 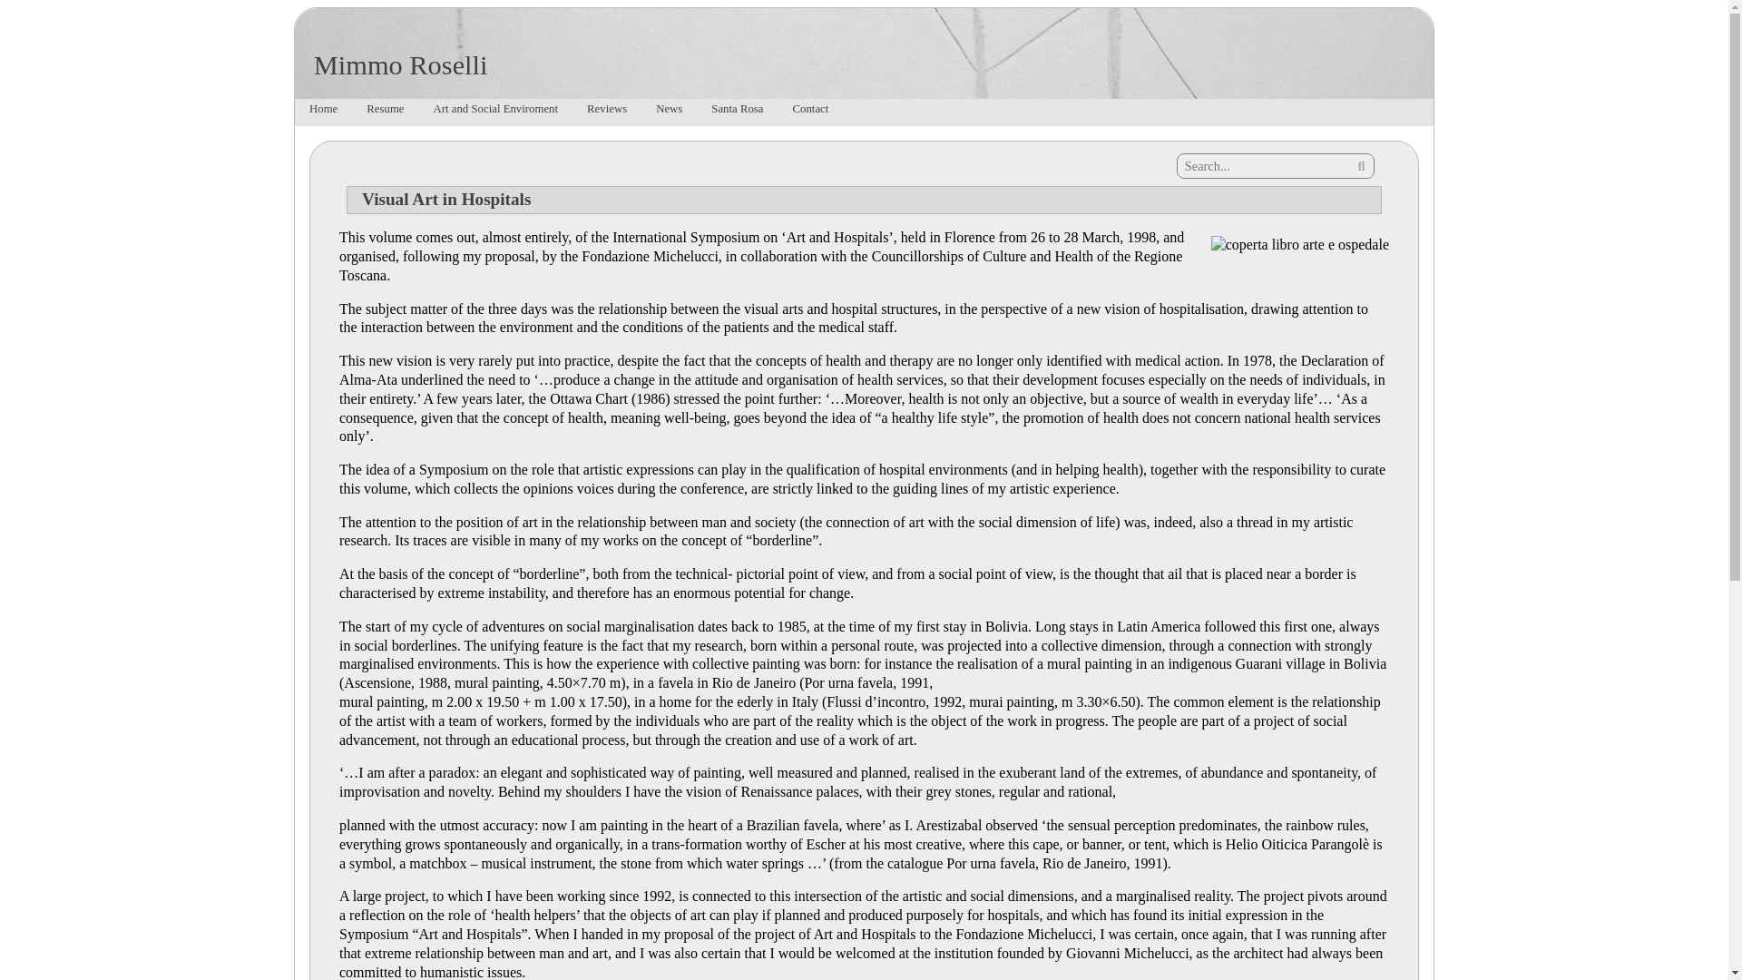 What do you see at coordinates (606, 113) in the screenshot?
I see `Reviews` at bounding box center [606, 113].